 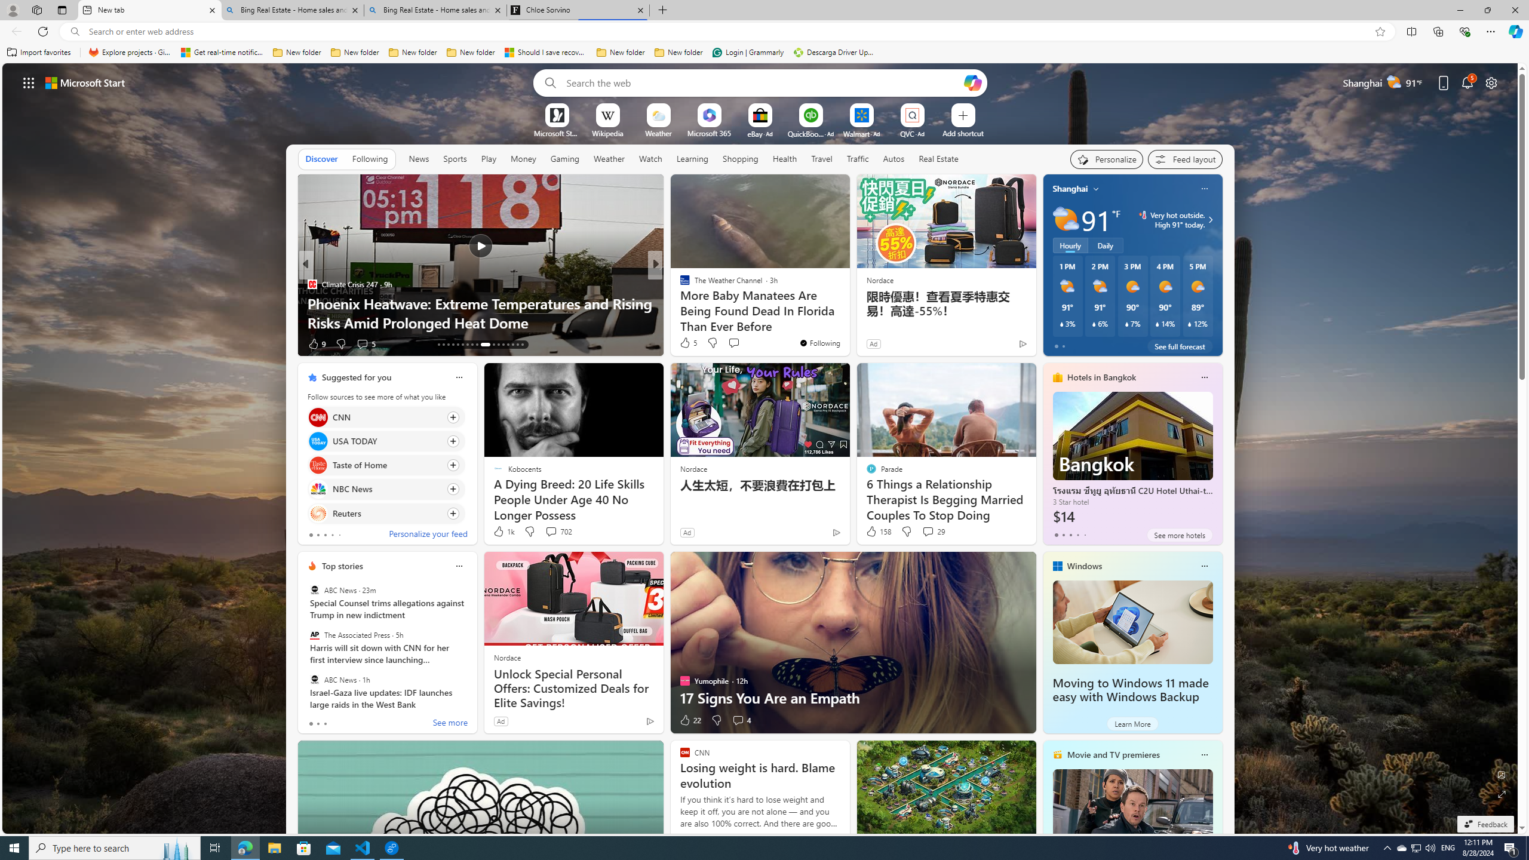 What do you see at coordinates (462, 345) in the screenshot?
I see `AutomationID: tab-18` at bounding box center [462, 345].